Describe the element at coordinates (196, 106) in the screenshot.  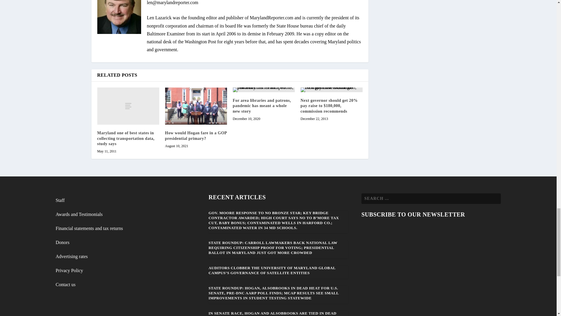
I see `How would Hogan fare in a GOP presidential primary?` at that location.